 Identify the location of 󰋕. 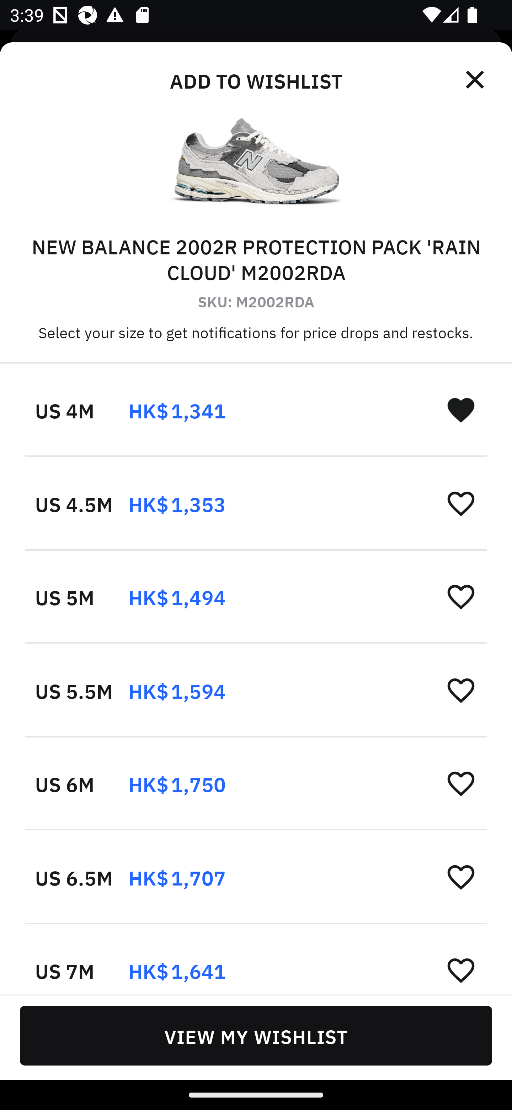
(461, 969).